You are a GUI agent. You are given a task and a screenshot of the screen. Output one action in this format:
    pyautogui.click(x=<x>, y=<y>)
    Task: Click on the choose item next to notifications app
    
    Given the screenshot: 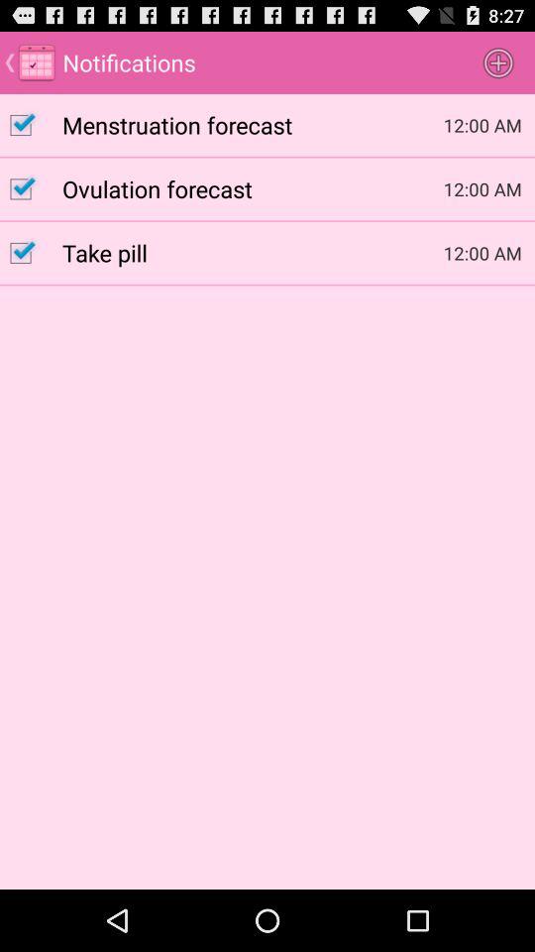 What is the action you would take?
    pyautogui.click(x=498, y=61)
    